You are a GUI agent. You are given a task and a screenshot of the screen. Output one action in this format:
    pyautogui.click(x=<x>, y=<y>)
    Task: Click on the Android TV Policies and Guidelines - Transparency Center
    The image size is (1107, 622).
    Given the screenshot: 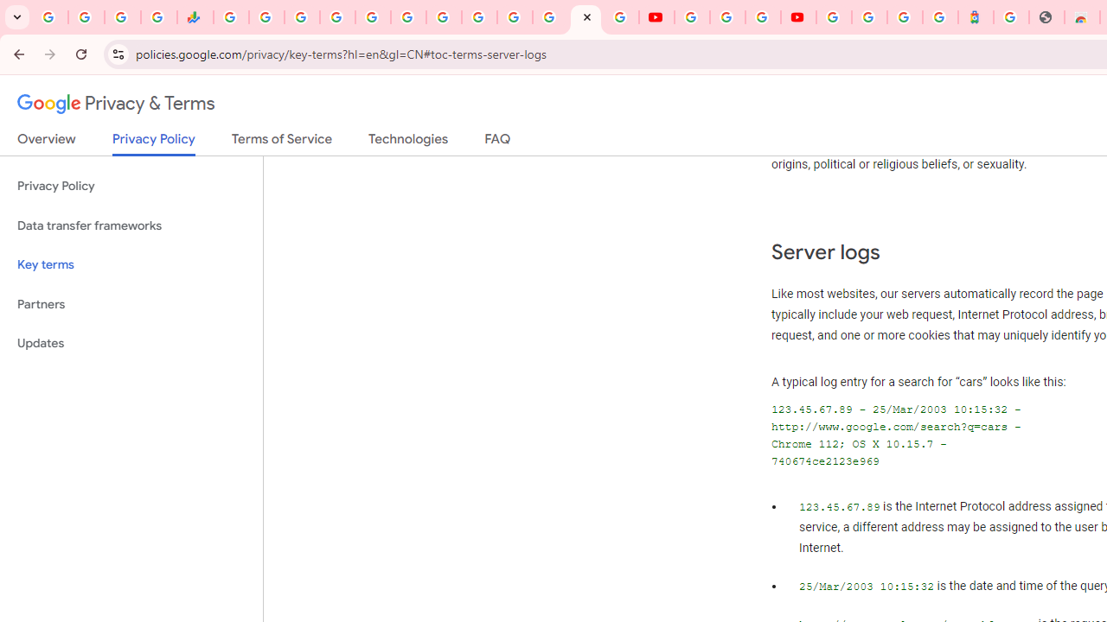 What is the action you would take?
    pyautogui.click(x=443, y=17)
    